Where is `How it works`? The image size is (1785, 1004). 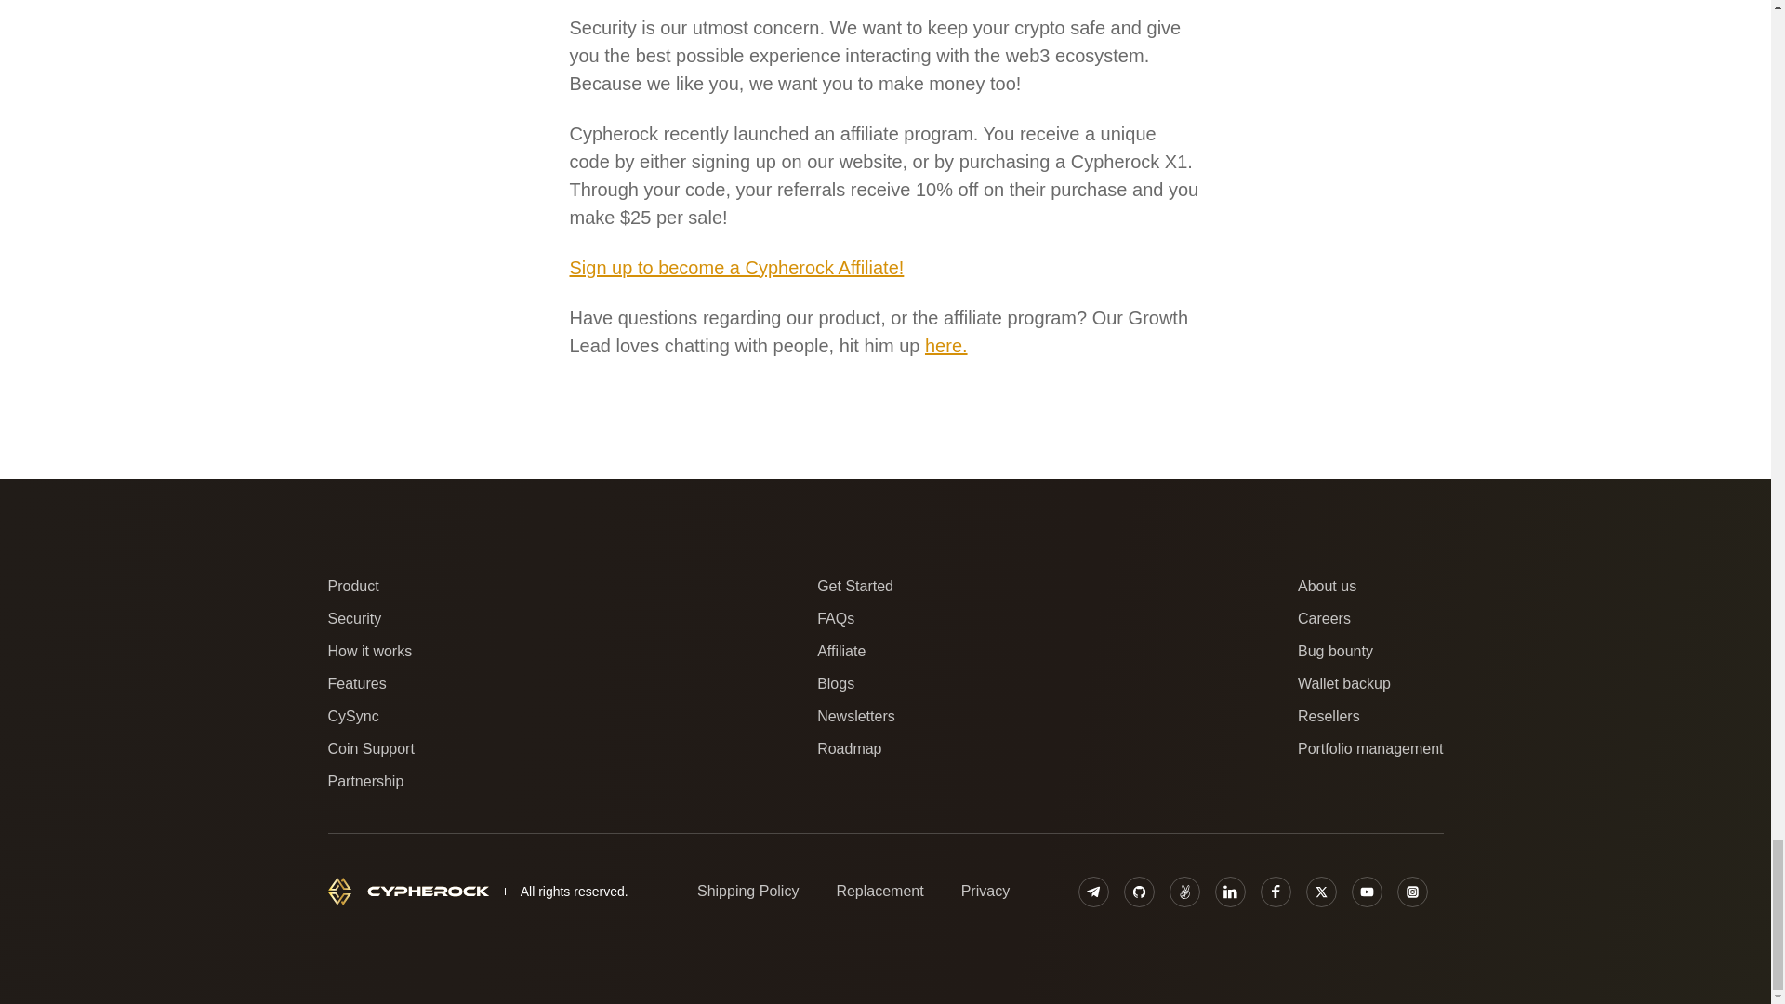 How it works is located at coordinates (369, 651).